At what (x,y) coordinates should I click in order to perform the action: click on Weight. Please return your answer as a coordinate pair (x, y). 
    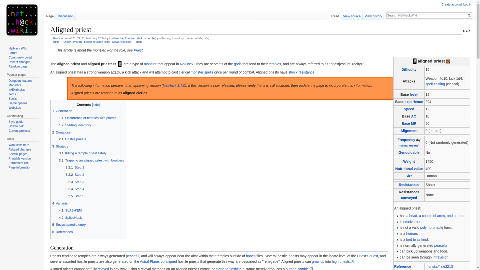
    Looking at the image, I should click on (409, 161).